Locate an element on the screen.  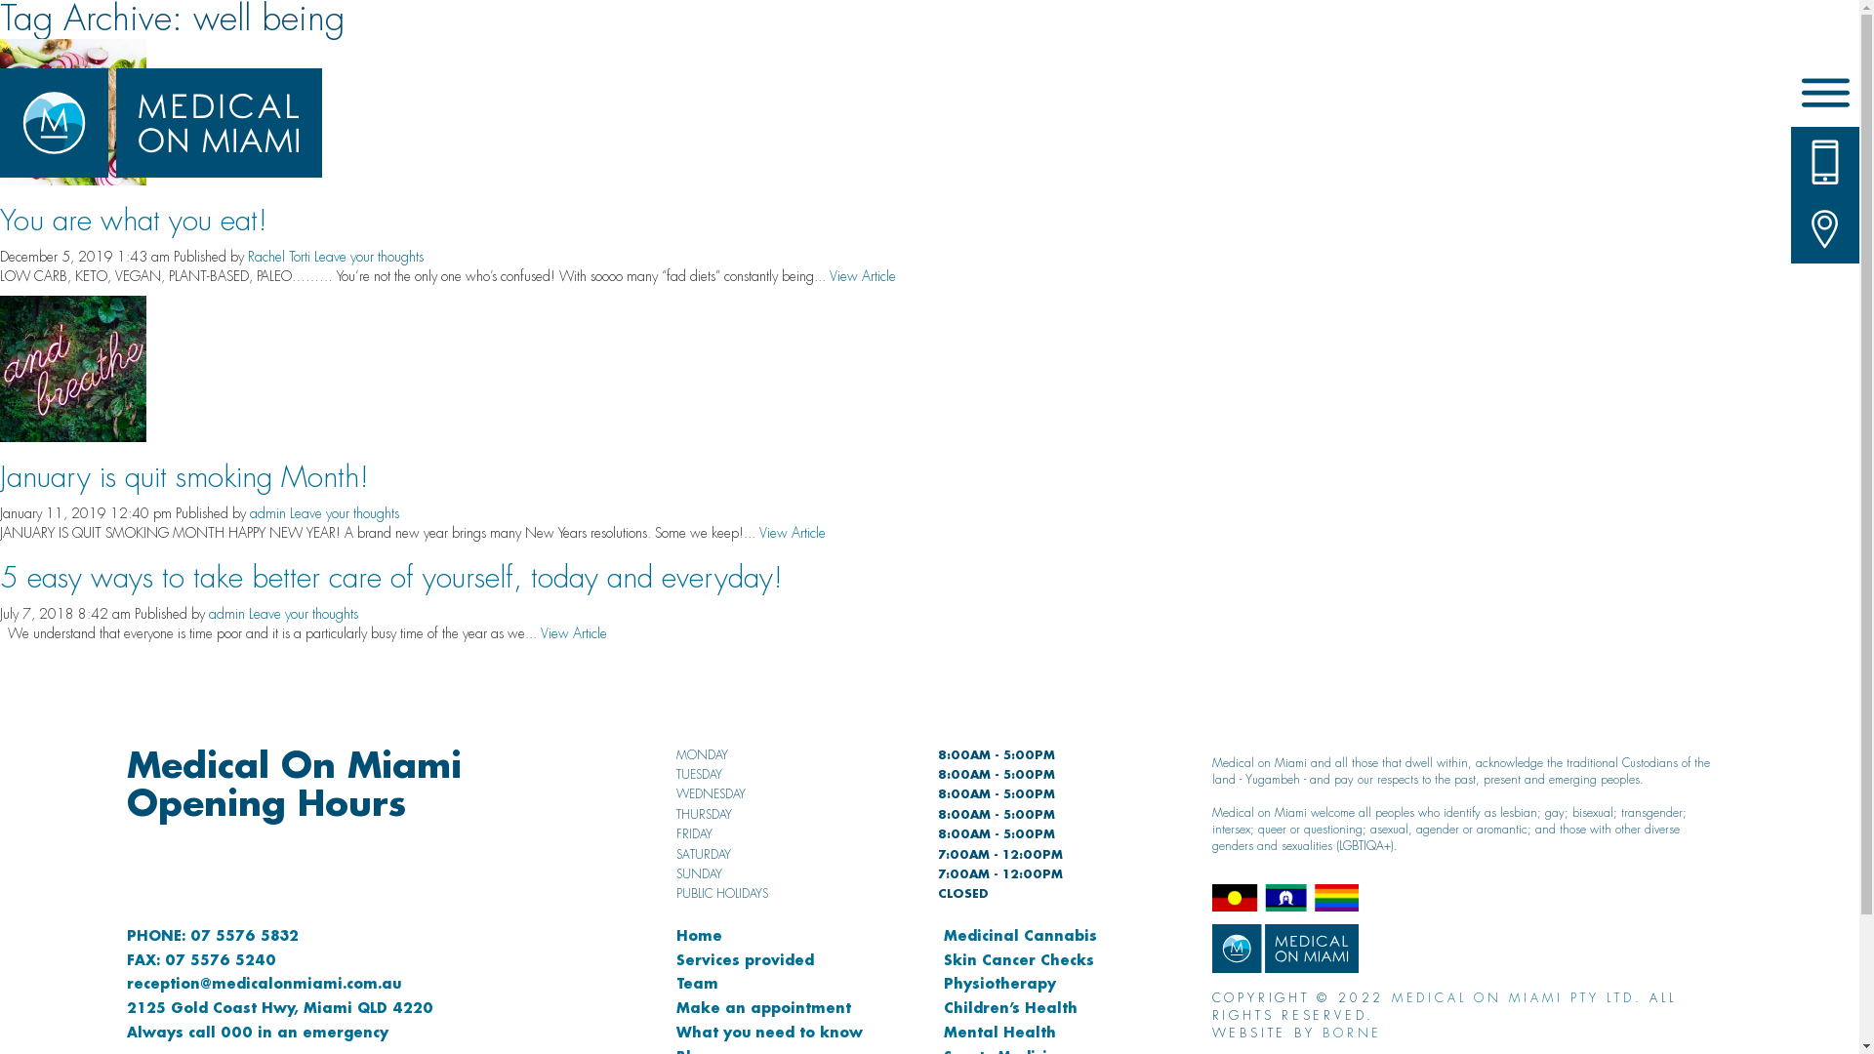
Make an appointment is located at coordinates (763, 1007).